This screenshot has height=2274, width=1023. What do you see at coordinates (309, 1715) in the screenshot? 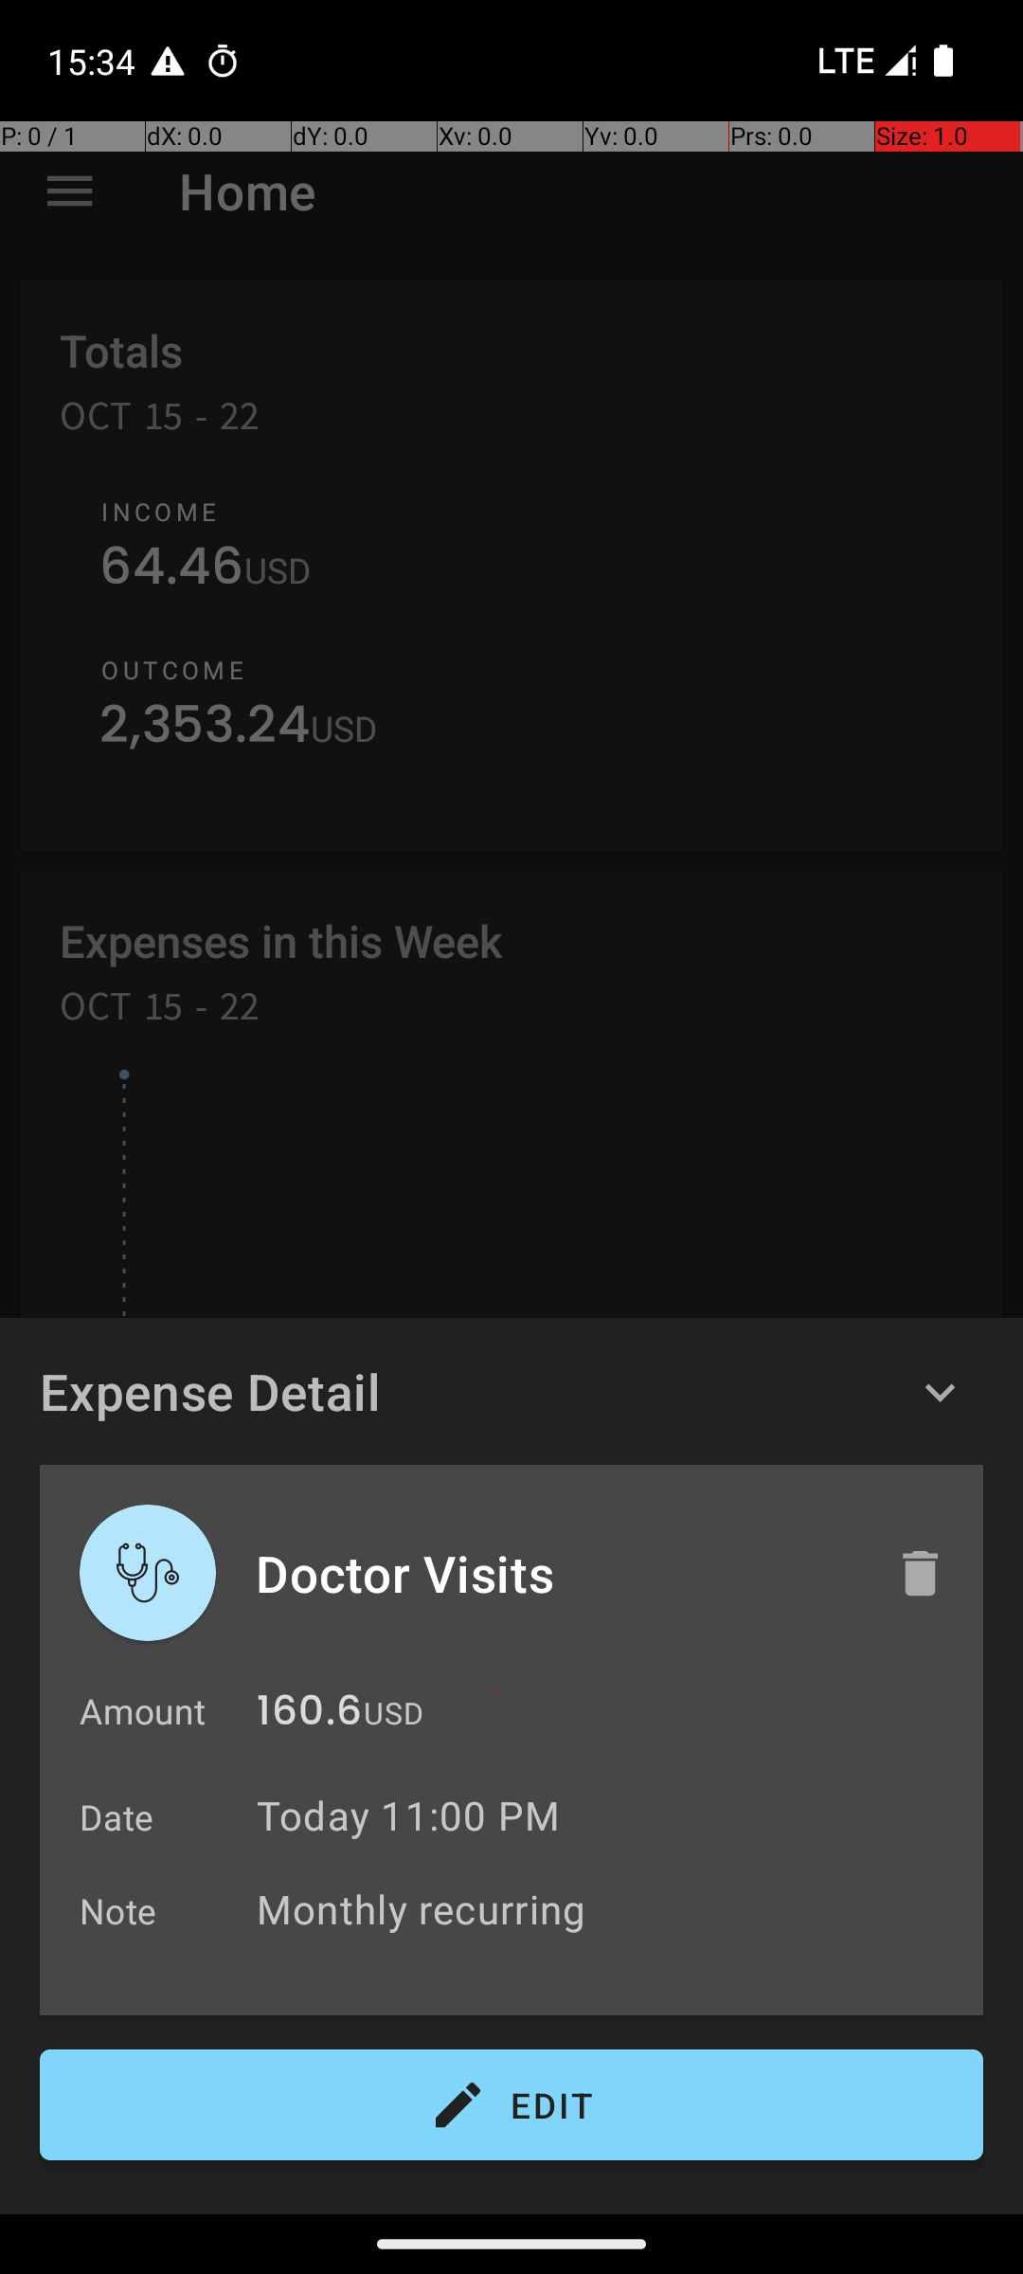
I see `160.6` at bounding box center [309, 1715].